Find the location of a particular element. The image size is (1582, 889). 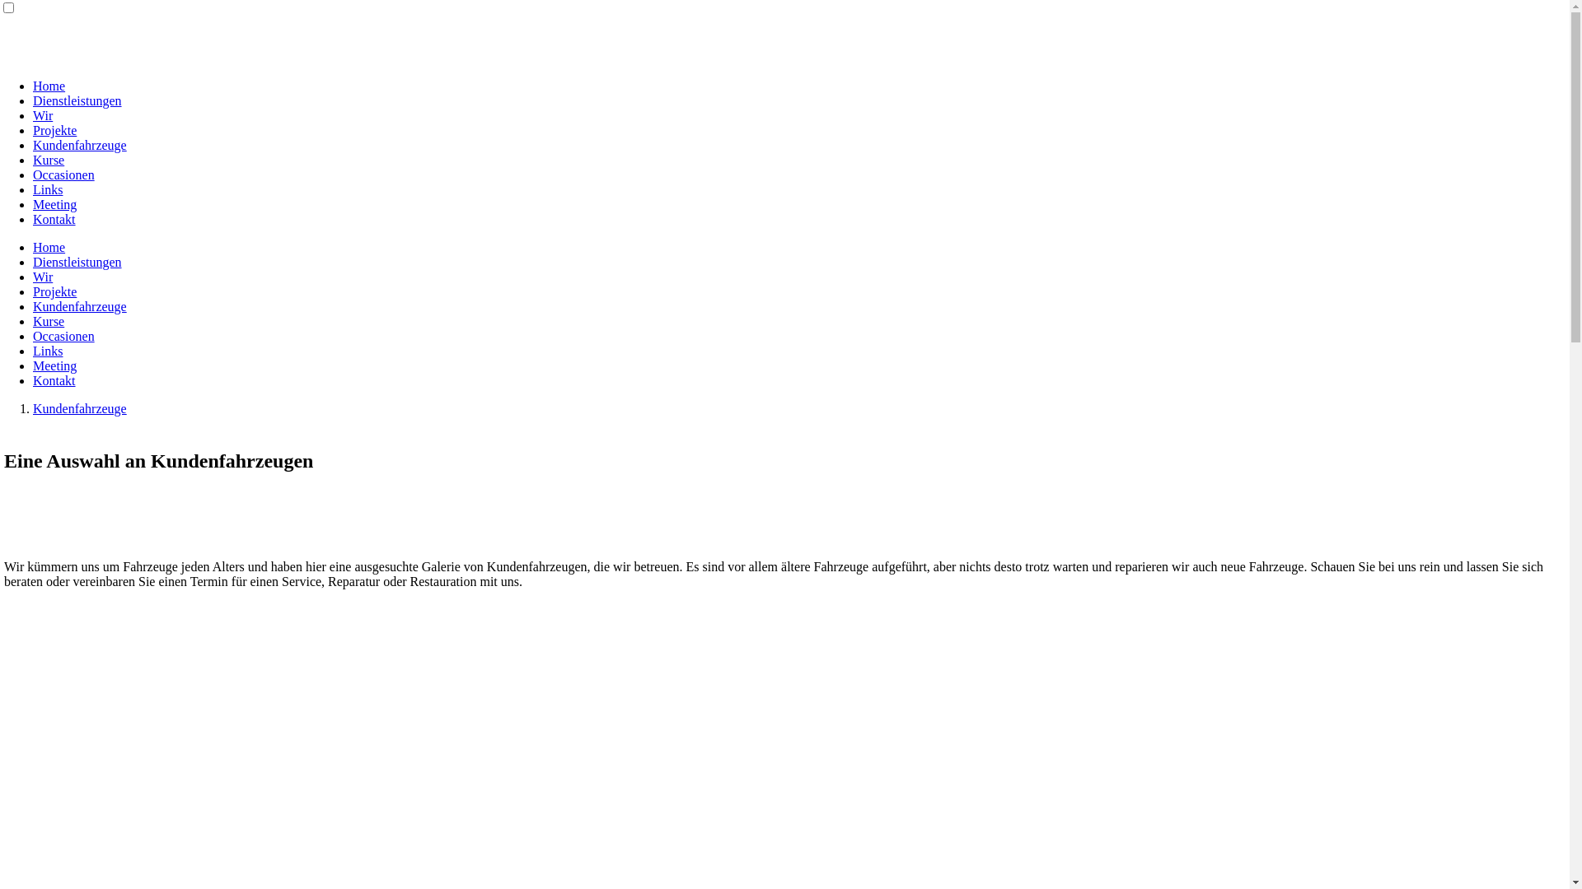

Occasionen is located at coordinates (64, 336).